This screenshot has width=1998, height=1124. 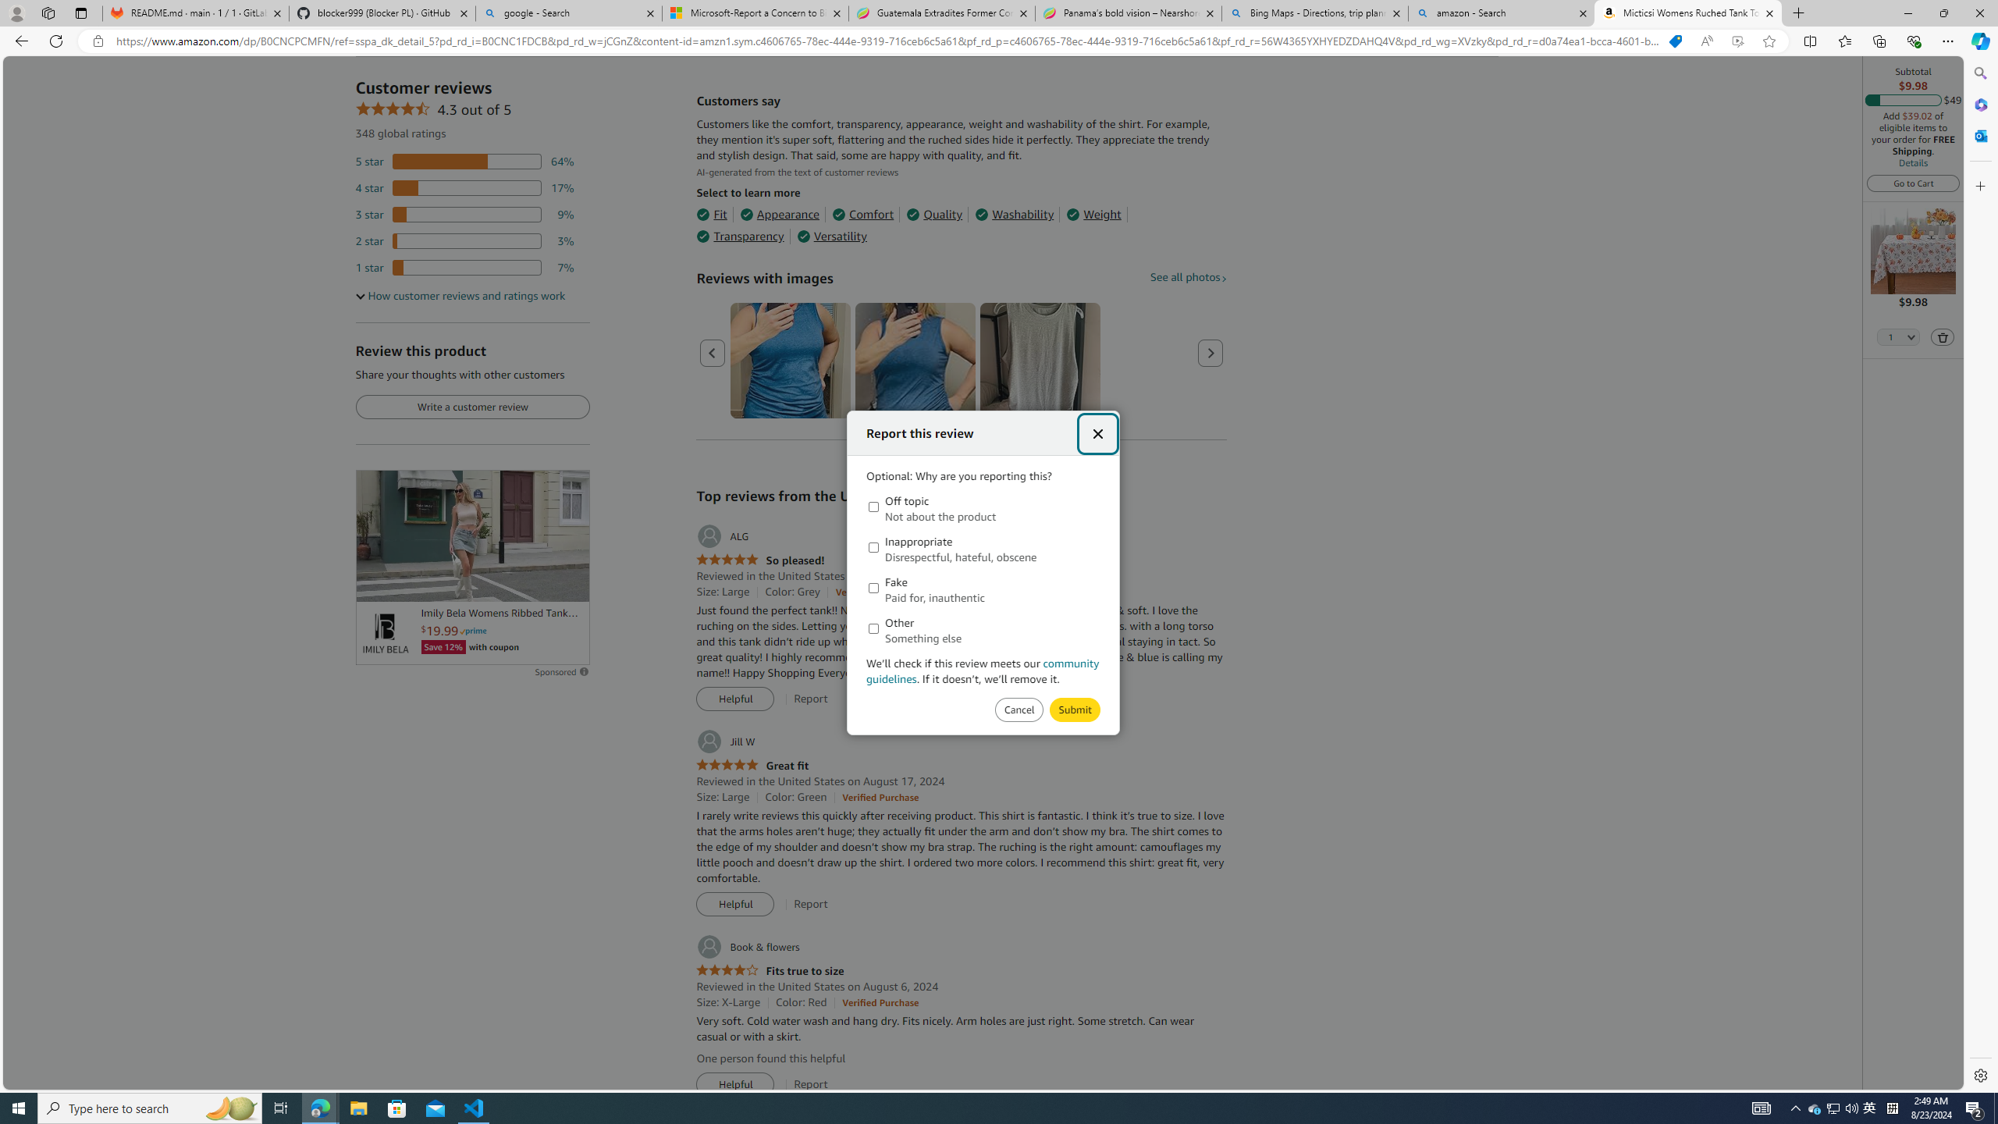 I want to click on Weight, so click(x=1094, y=215).